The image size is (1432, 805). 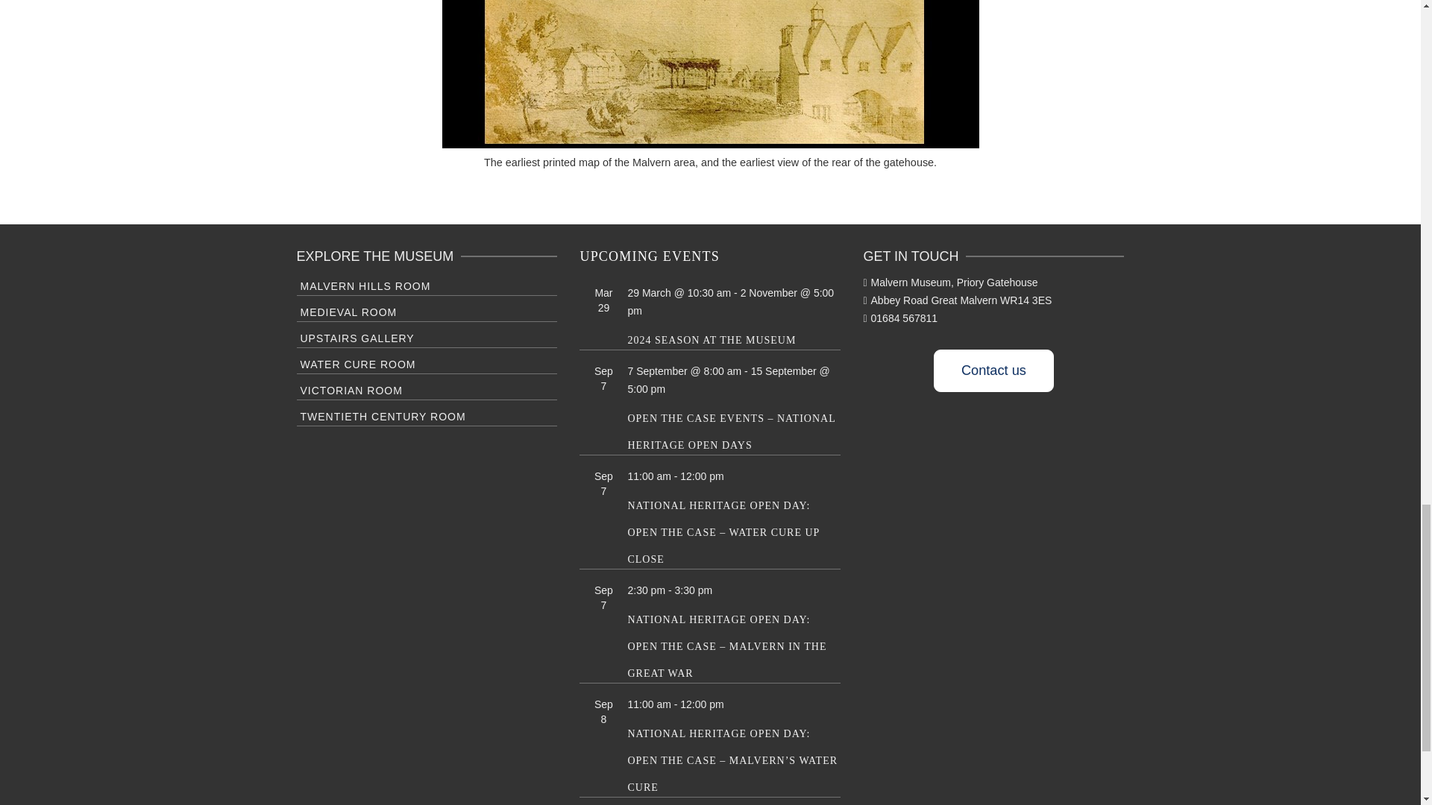 What do you see at coordinates (712, 340) in the screenshot?
I see `2024 Season at the Museum` at bounding box center [712, 340].